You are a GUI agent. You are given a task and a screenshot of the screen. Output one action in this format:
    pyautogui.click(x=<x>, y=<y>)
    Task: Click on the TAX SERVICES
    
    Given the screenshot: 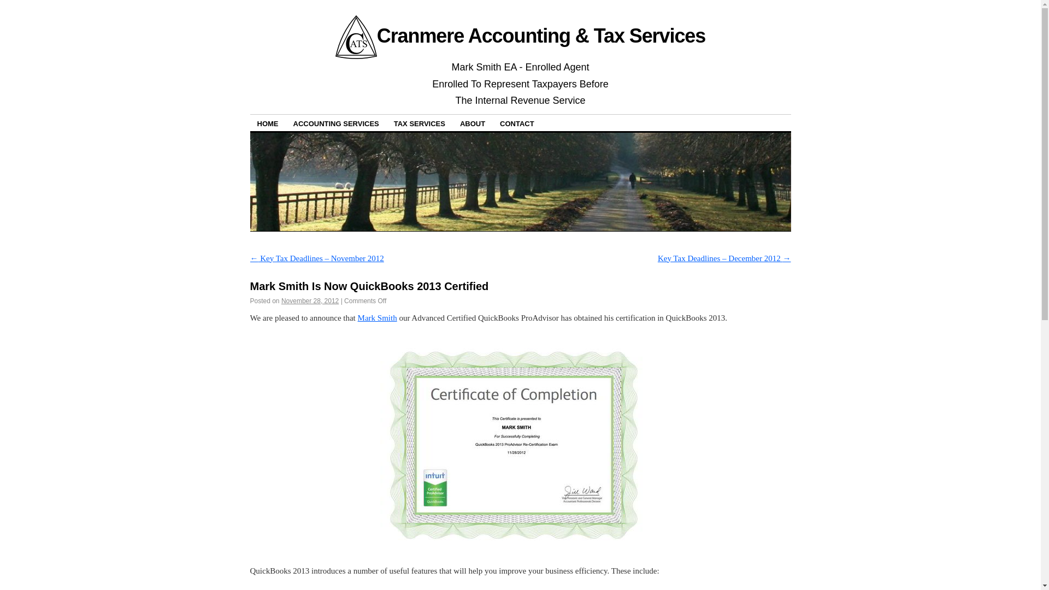 What is the action you would take?
    pyautogui.click(x=420, y=122)
    